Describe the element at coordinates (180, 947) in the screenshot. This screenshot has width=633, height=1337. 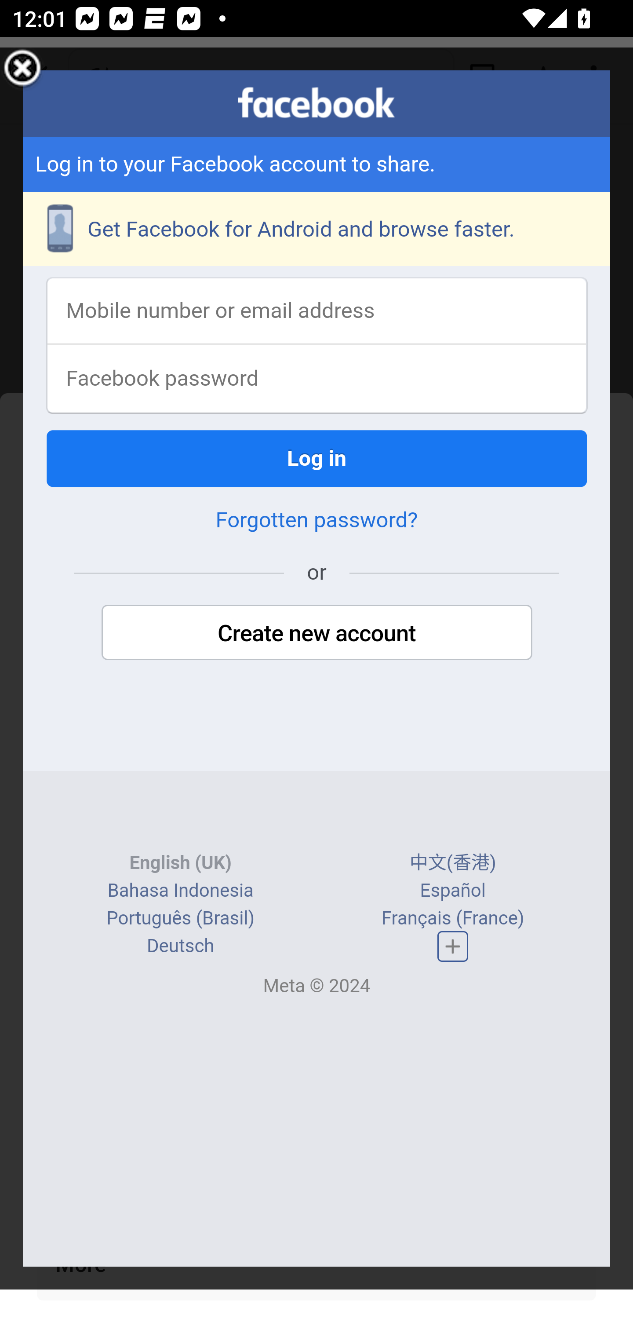
I see `Deutsch` at that location.